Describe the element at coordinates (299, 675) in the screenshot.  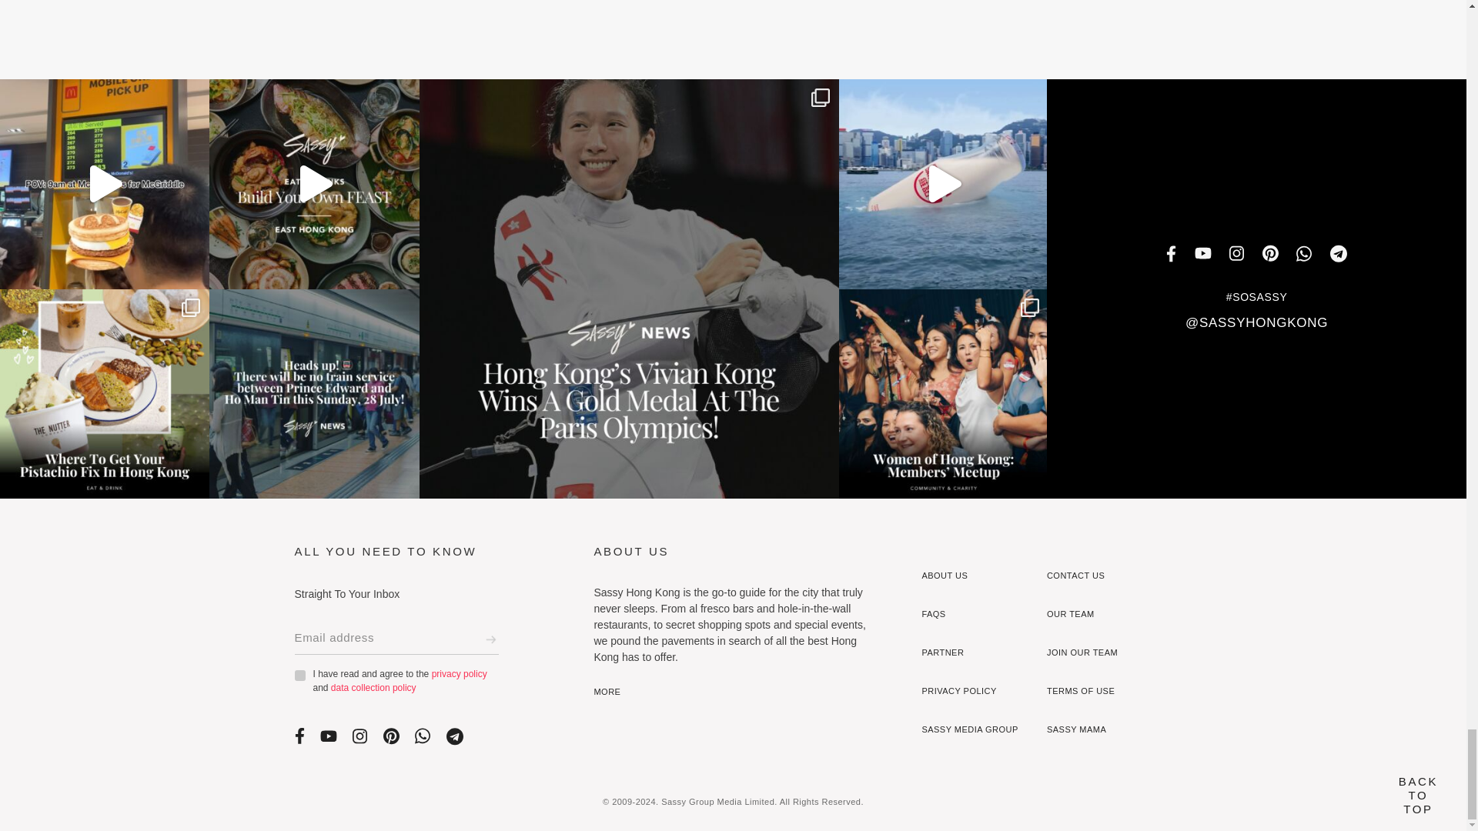
I see `on` at that location.